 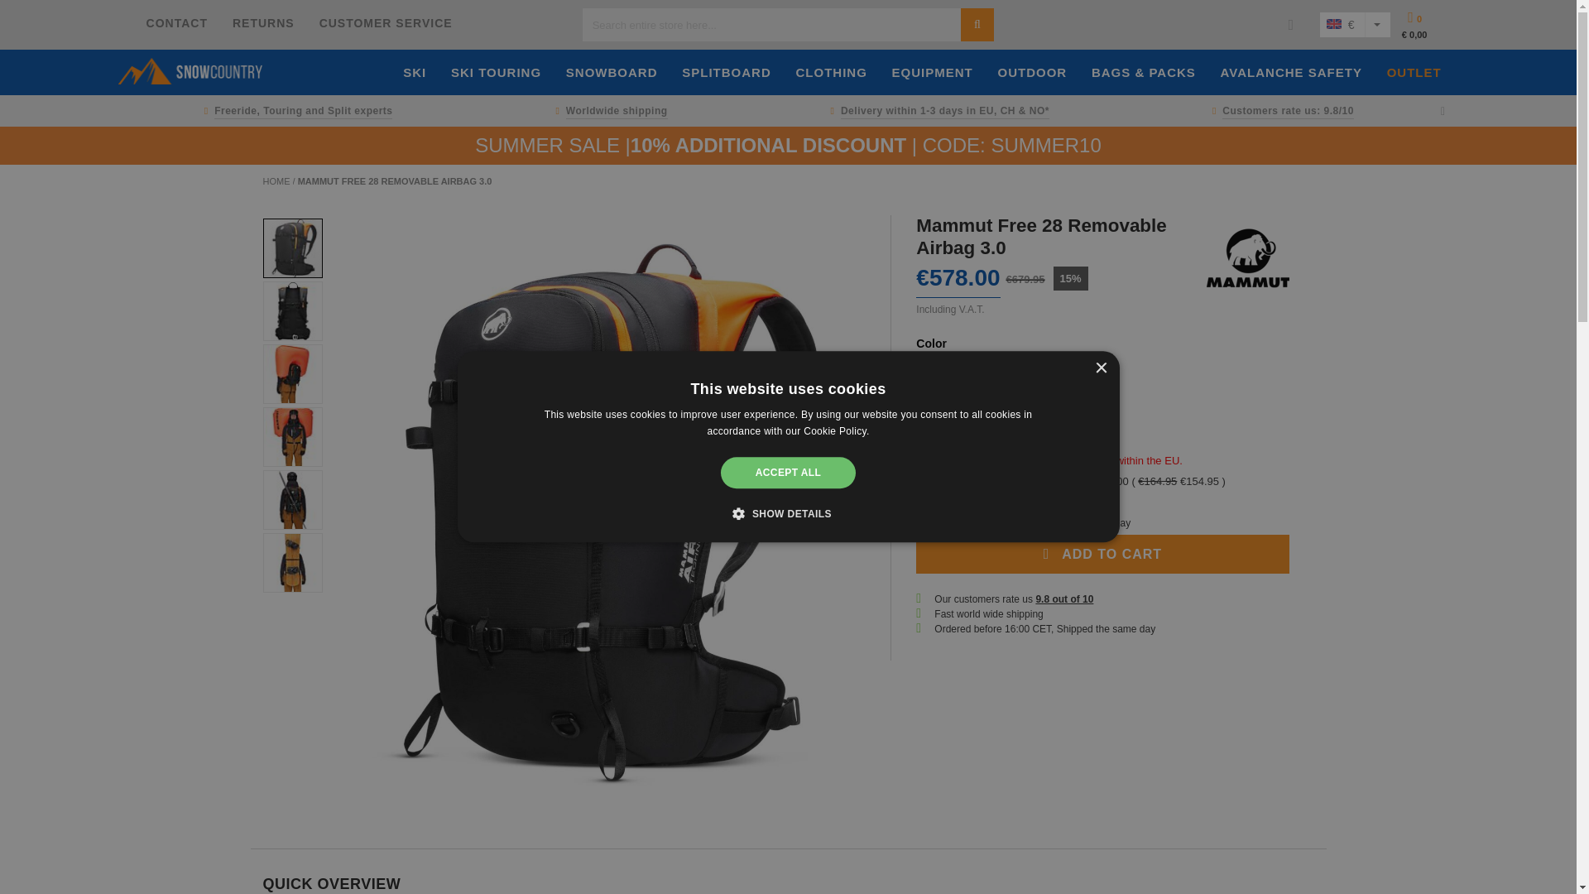 What do you see at coordinates (608, 111) in the screenshot?
I see `Worldwide shipping` at bounding box center [608, 111].